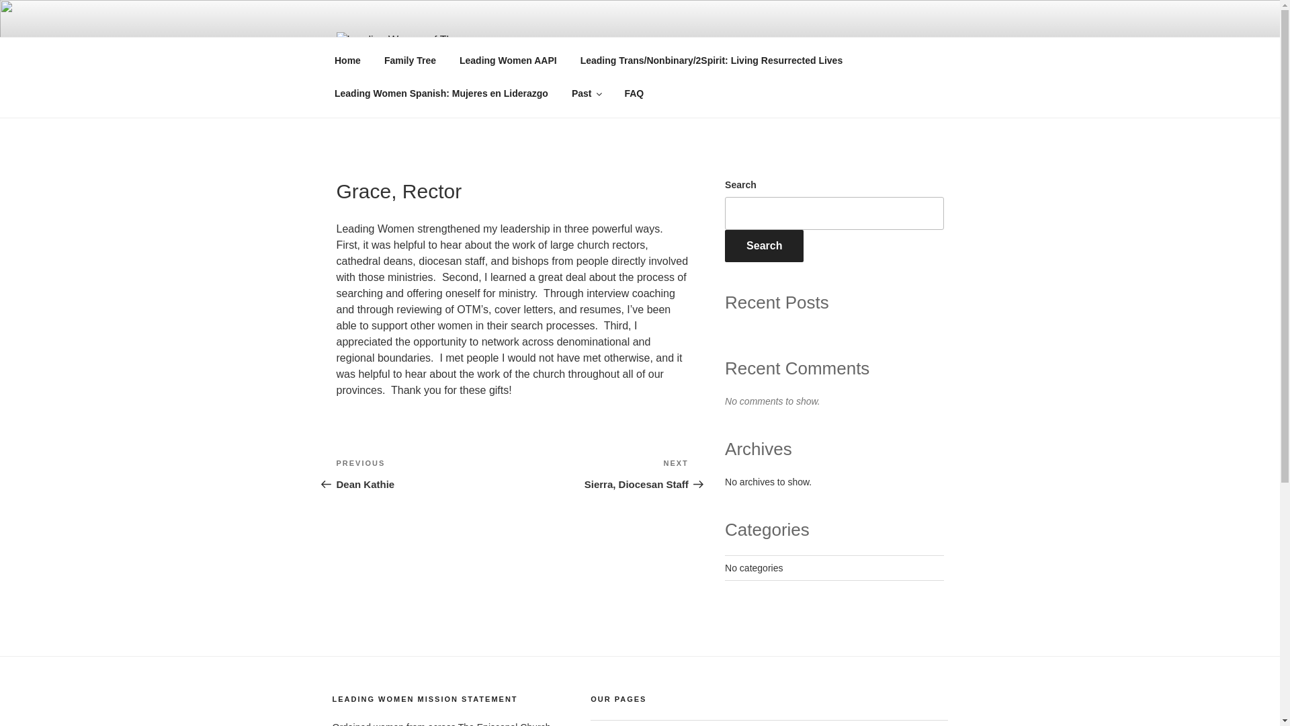 The height and width of the screenshot is (726, 1290). I want to click on FAQ, so click(634, 93).